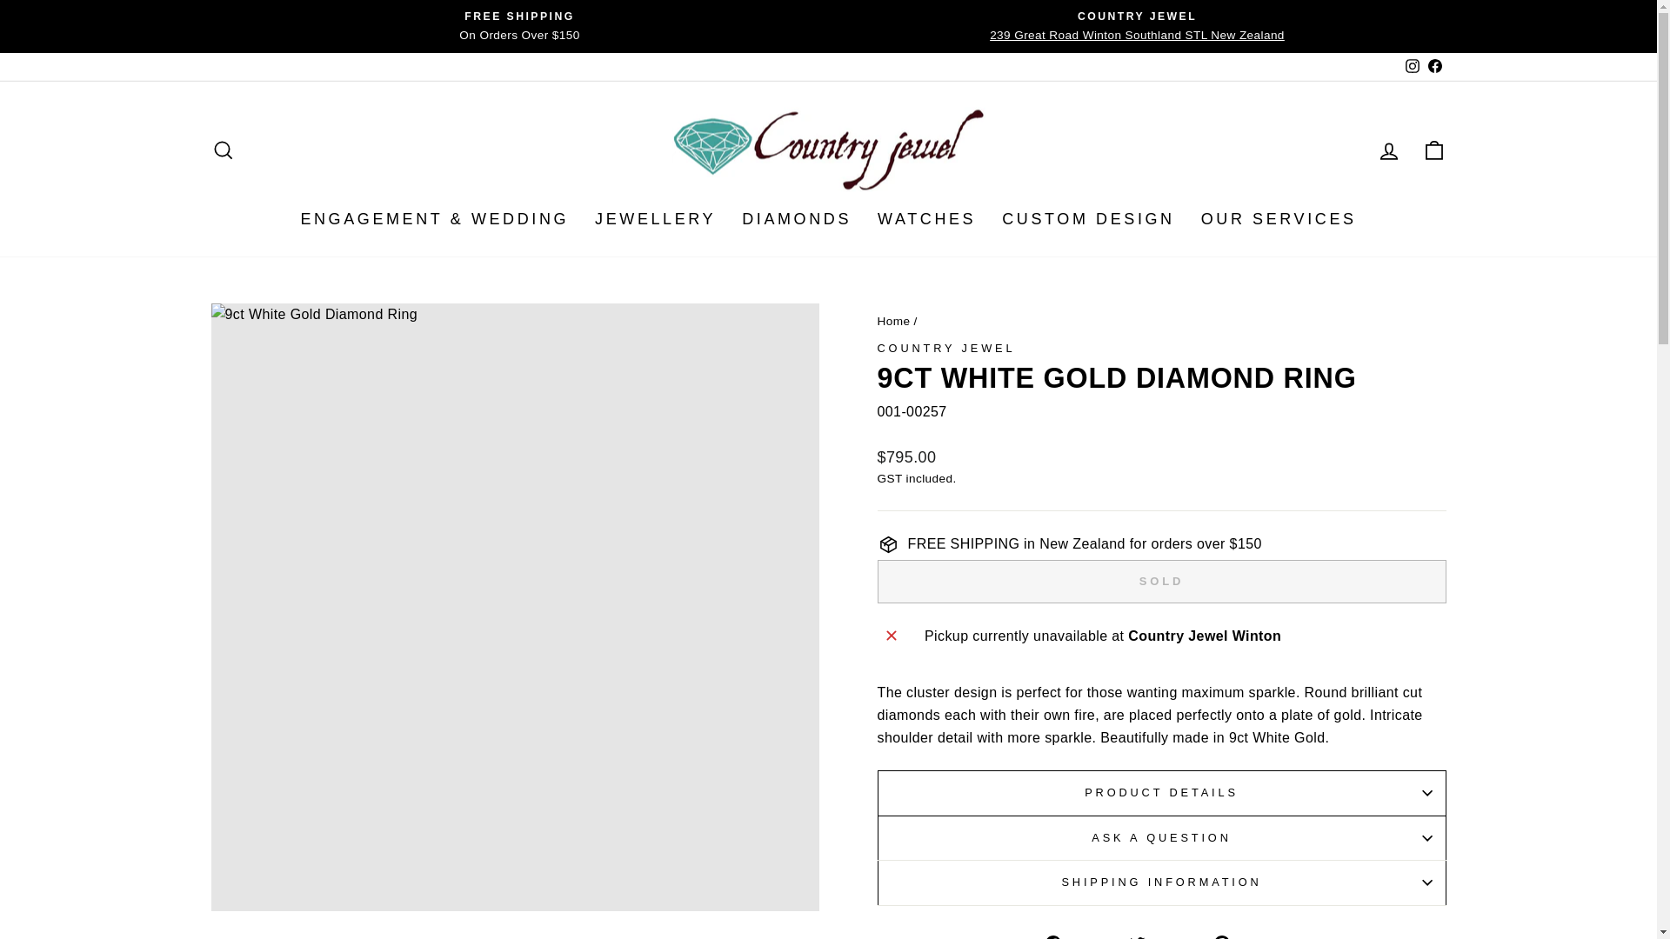 The height and width of the screenshot is (939, 1670). I want to click on Back to the frontpage, so click(893, 320).